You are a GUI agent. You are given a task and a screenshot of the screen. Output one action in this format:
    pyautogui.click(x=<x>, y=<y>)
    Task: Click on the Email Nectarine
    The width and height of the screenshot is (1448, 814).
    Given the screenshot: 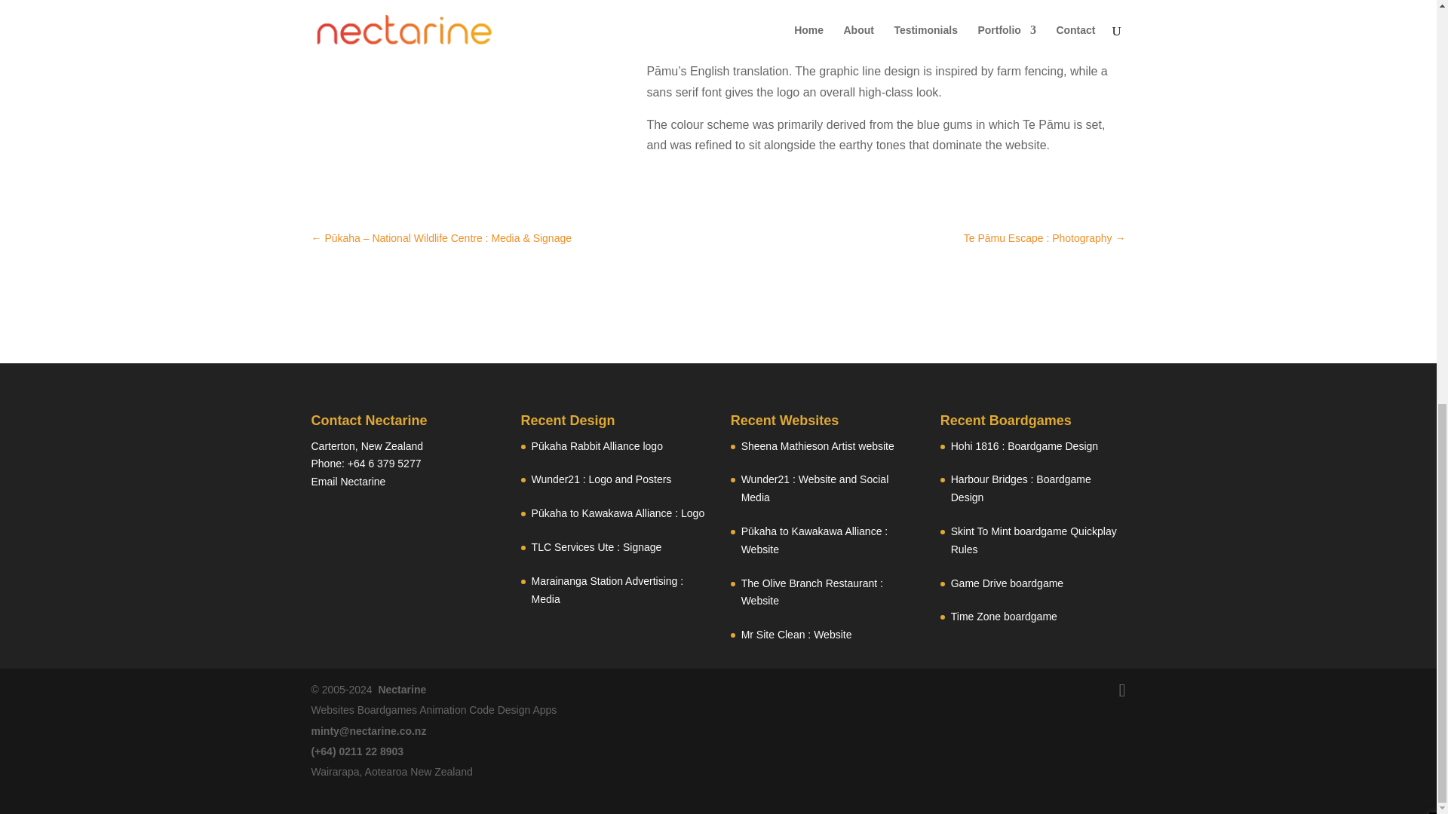 What is the action you would take?
    pyautogui.click(x=348, y=481)
    